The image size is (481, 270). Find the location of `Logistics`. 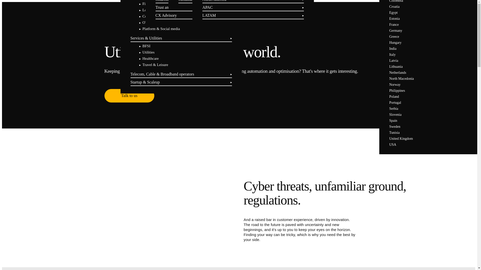

Logistics is located at coordinates (149, 10).